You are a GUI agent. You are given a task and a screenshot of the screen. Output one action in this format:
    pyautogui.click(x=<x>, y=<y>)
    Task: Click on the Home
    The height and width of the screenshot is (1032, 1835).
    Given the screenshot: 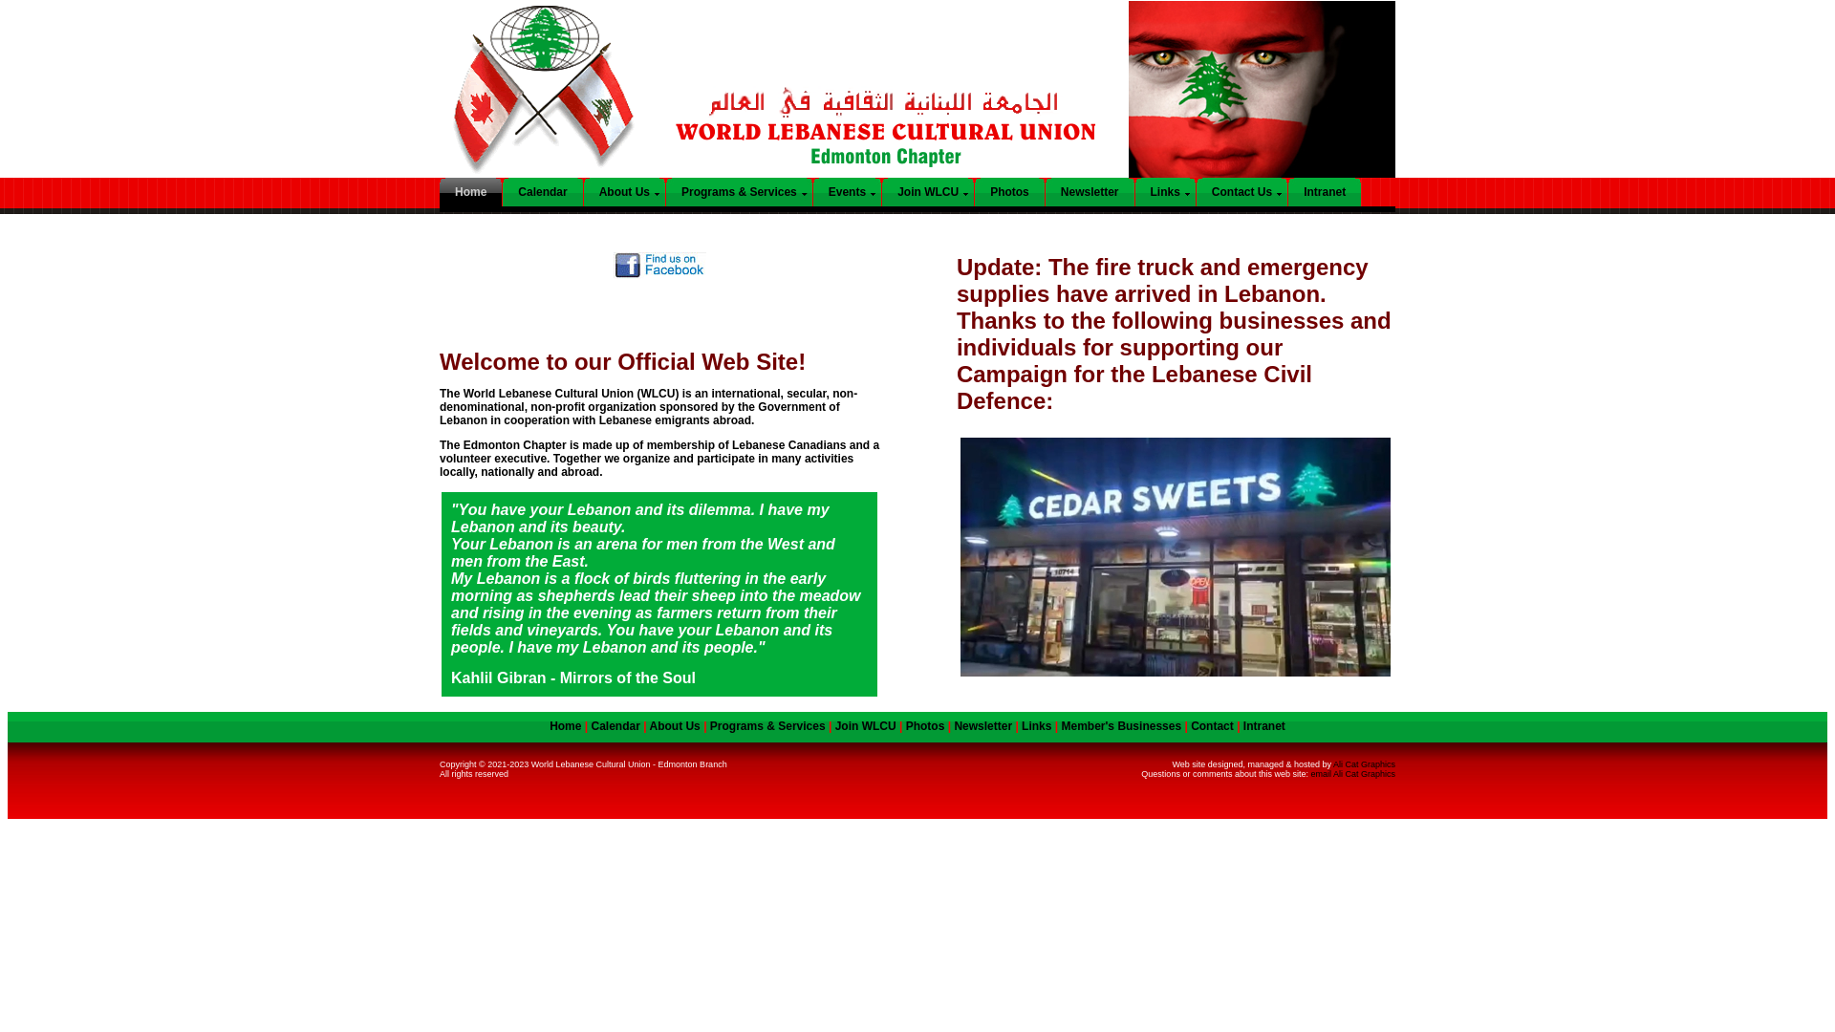 What is the action you would take?
    pyautogui.click(x=476, y=192)
    